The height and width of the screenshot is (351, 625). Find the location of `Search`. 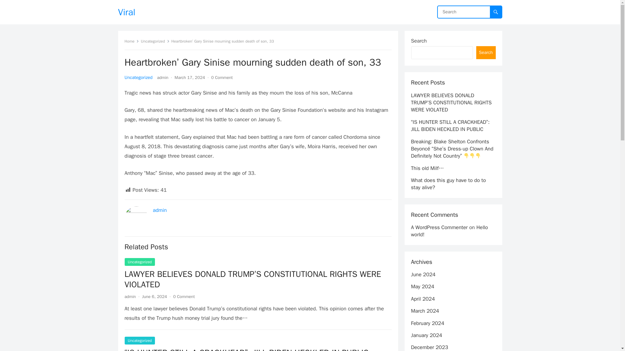

Search is located at coordinates (486, 53).